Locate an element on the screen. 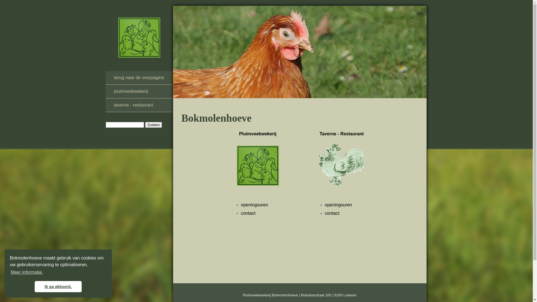 This screenshot has width=537, height=302. taverne - restaurant is located at coordinates (139, 105).